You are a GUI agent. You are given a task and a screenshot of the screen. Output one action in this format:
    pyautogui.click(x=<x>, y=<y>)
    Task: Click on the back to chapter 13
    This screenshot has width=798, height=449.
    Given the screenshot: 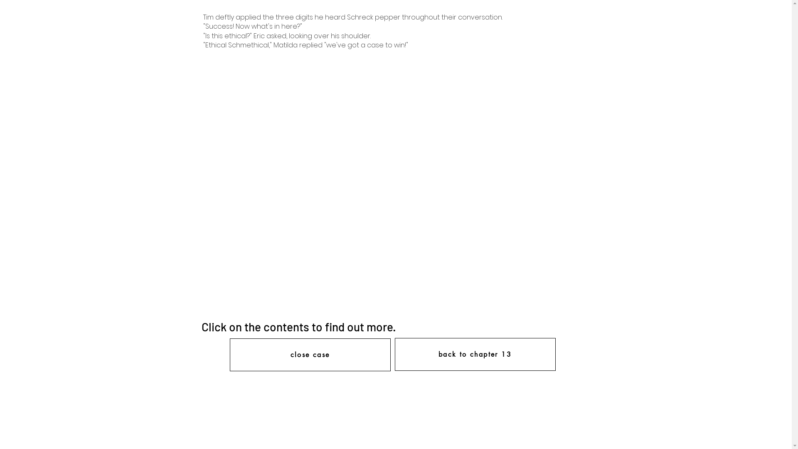 What is the action you would take?
    pyautogui.click(x=475, y=354)
    